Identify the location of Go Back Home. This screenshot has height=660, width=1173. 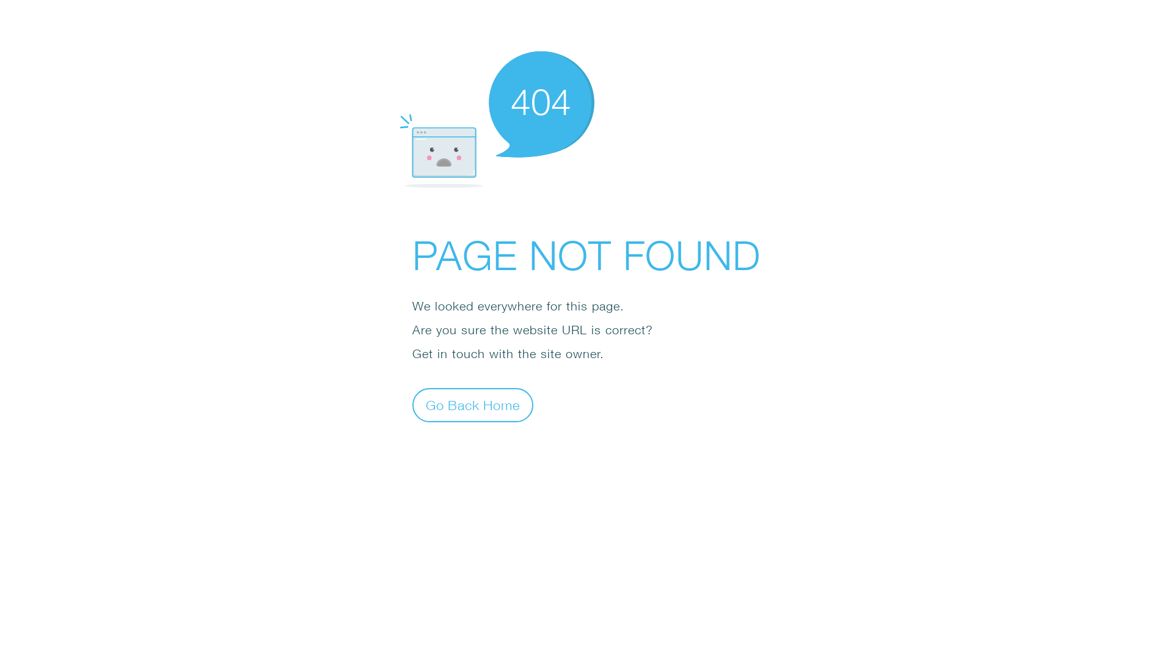
(473, 405).